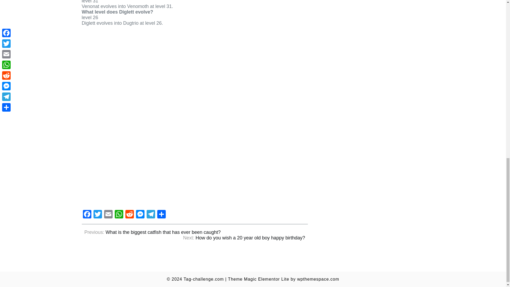 The width and height of the screenshot is (510, 287). Describe the element at coordinates (244, 238) in the screenshot. I see `Next: How do you wish a 20 year old boy happy birthday?` at that location.